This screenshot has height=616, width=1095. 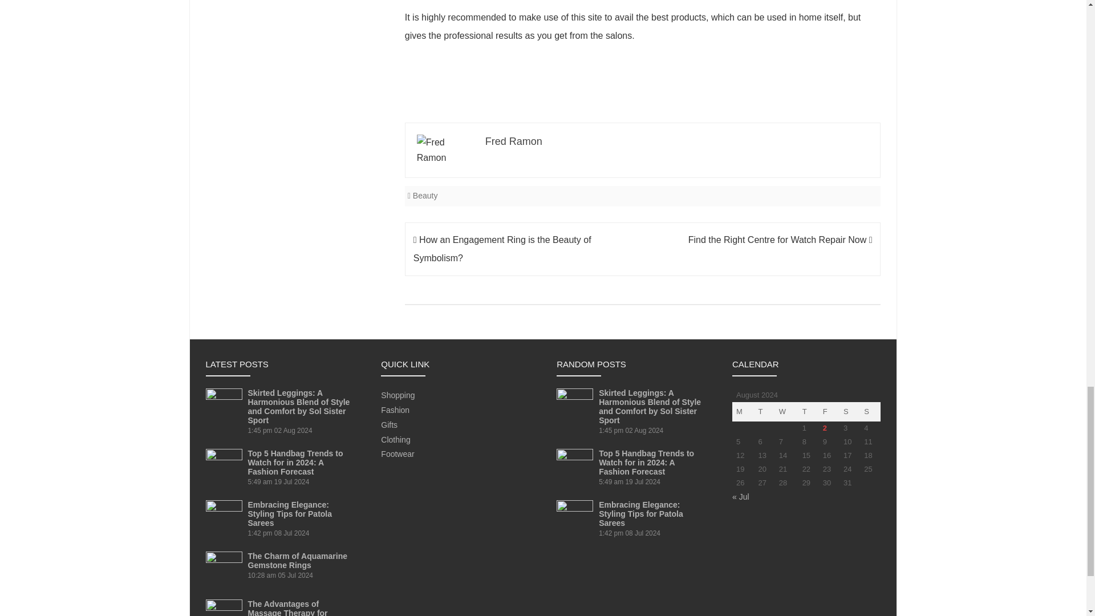 I want to click on Thursday, so click(x=809, y=412).